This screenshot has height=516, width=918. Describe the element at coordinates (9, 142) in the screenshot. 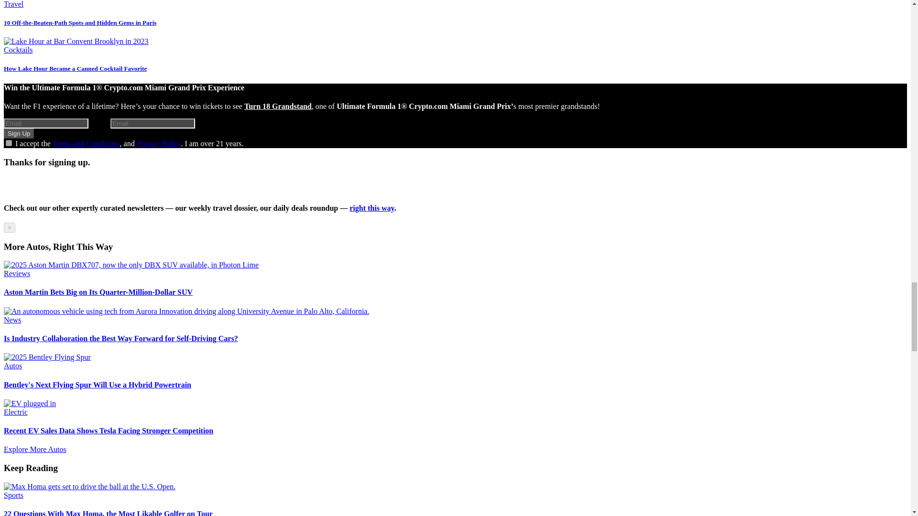

I see `on` at that location.